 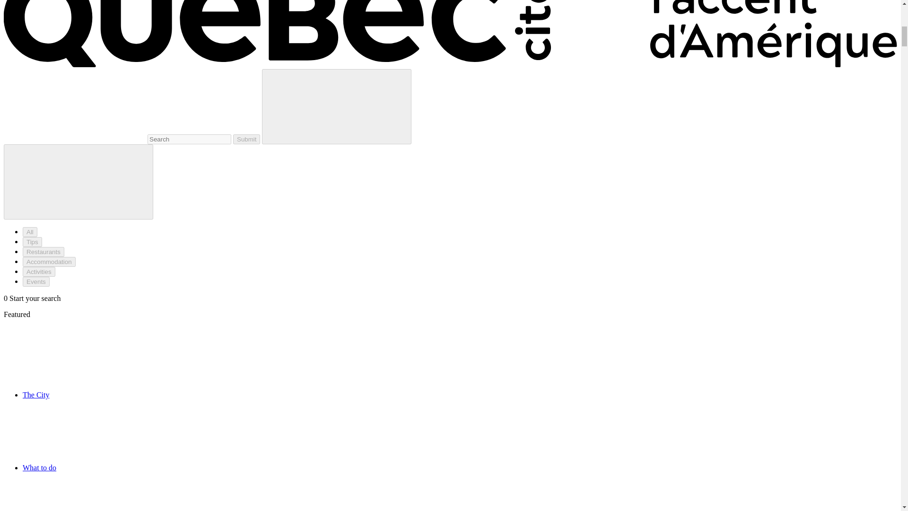 I want to click on Restaurants, so click(x=44, y=252).